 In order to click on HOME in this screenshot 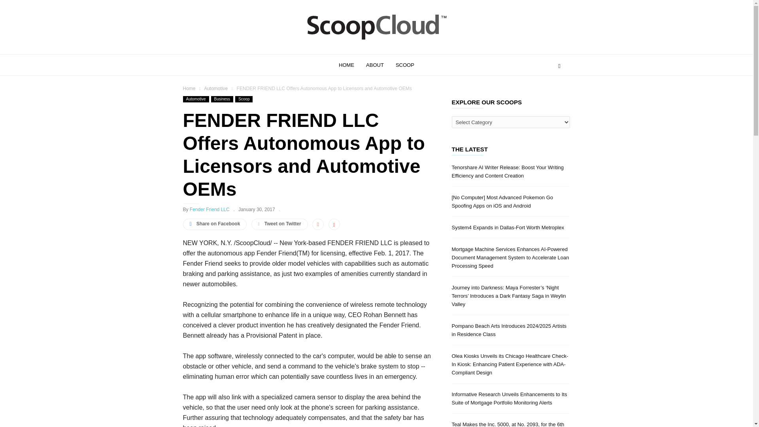, I will do `click(352, 65)`.